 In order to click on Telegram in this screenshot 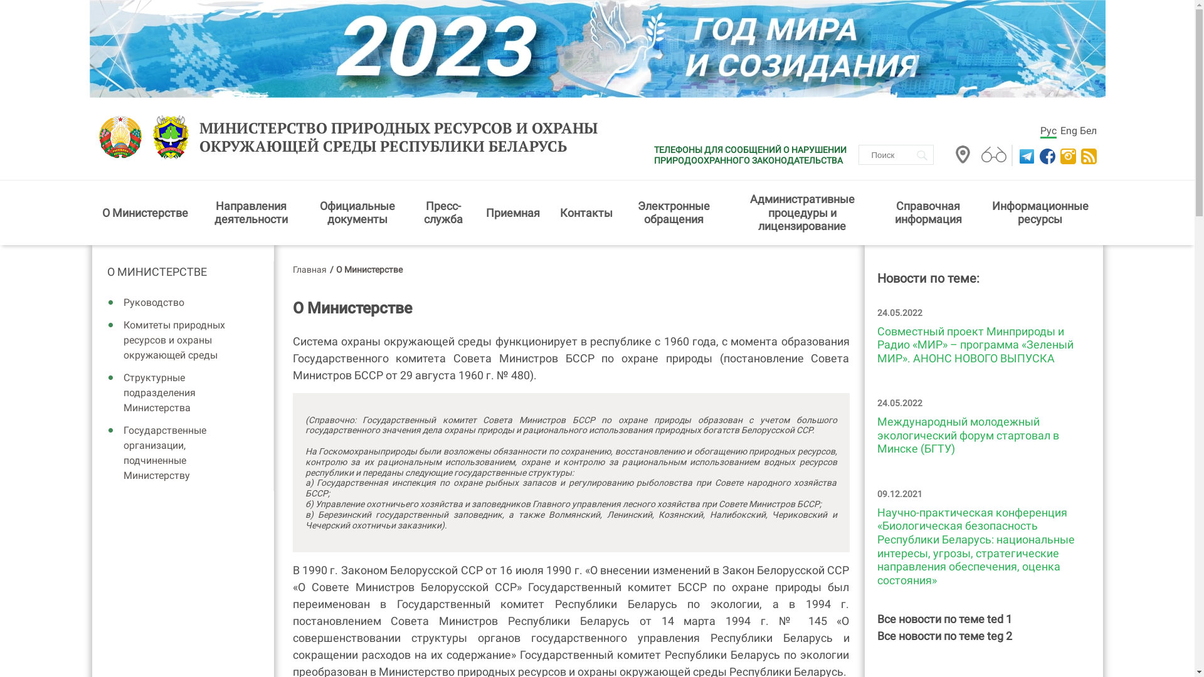, I will do `click(1025, 157)`.